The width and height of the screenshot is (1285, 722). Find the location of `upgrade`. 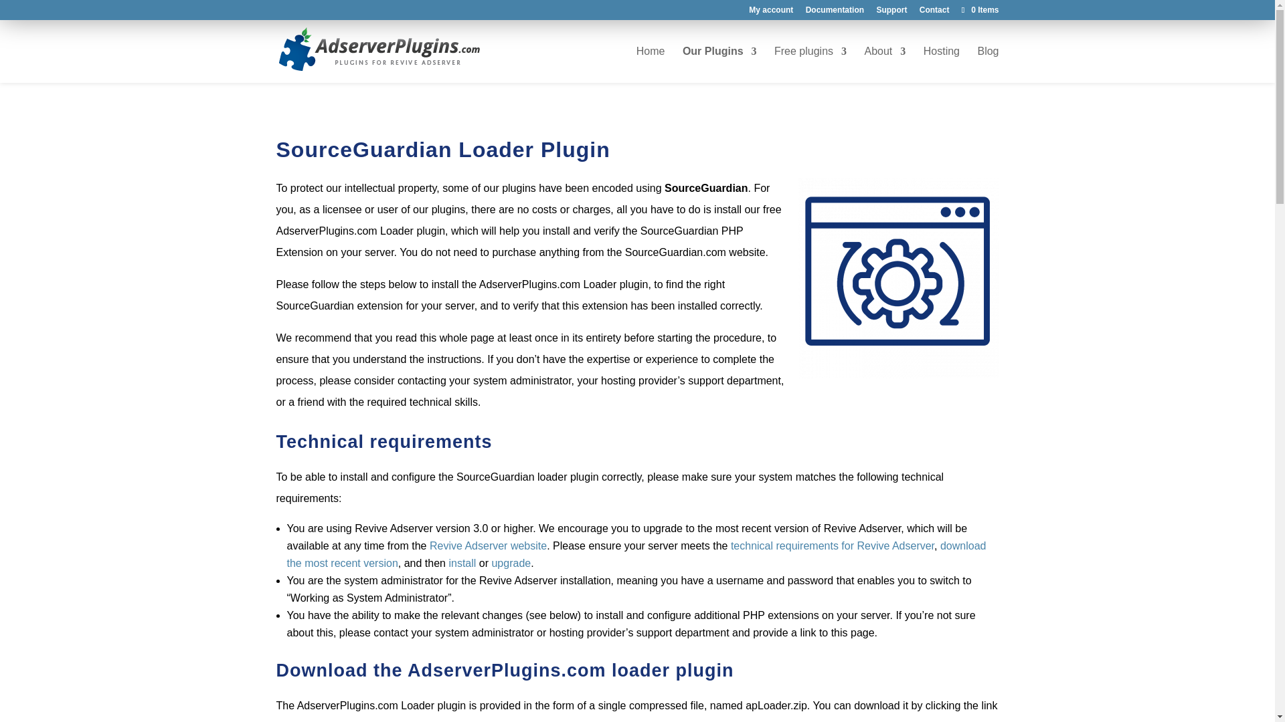

upgrade is located at coordinates (510, 563).